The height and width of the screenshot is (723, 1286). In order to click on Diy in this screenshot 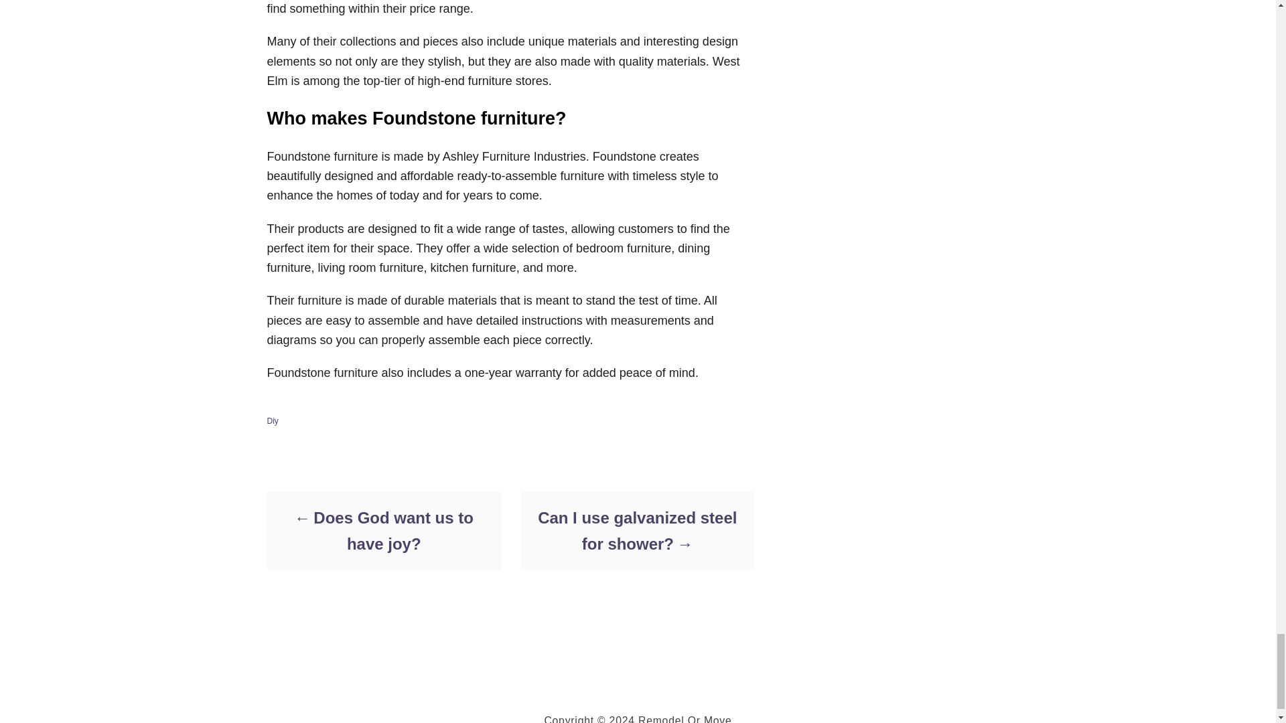, I will do `click(272, 421)`.